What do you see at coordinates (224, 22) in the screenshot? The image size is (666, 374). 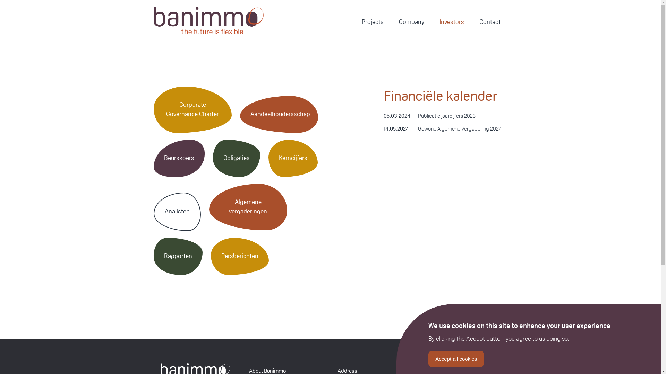 I see `Home` at bounding box center [224, 22].